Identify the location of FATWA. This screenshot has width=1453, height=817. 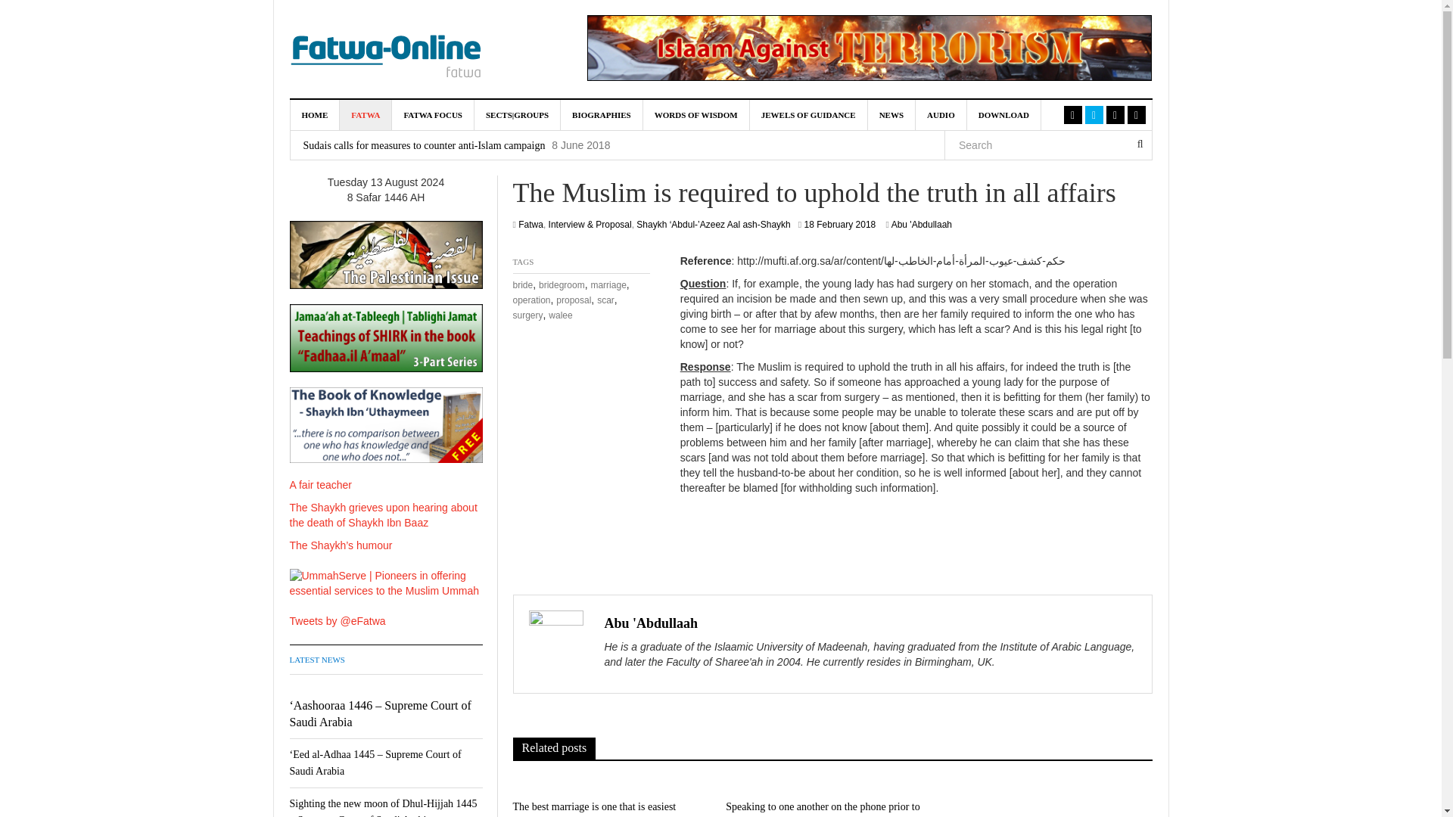
(366, 114).